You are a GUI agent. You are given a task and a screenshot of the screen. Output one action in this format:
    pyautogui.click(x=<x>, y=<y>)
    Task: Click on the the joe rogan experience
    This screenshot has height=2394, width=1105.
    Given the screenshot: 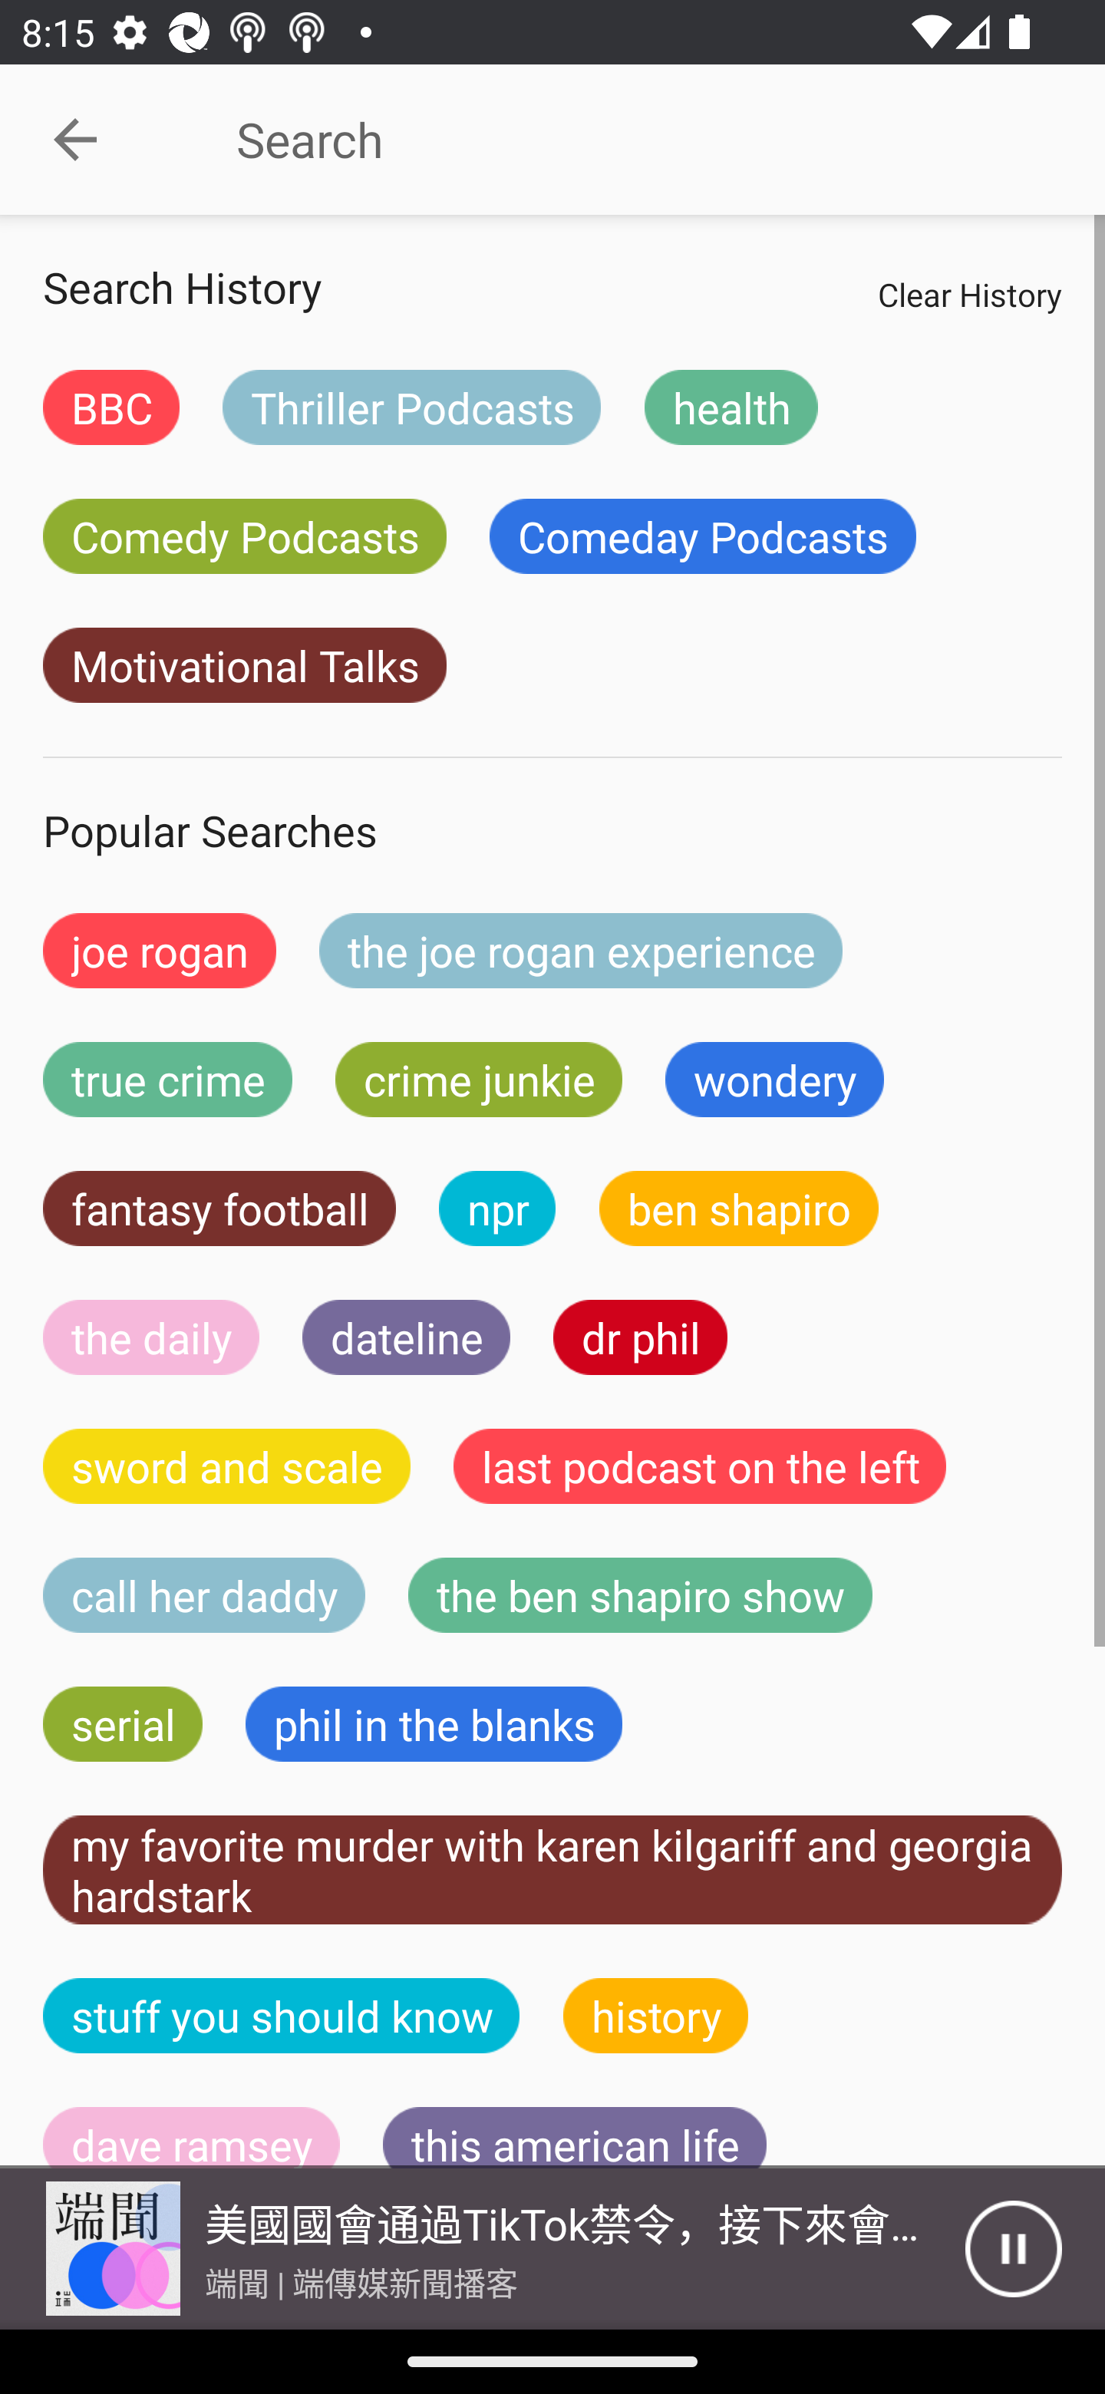 What is the action you would take?
    pyautogui.click(x=581, y=950)
    